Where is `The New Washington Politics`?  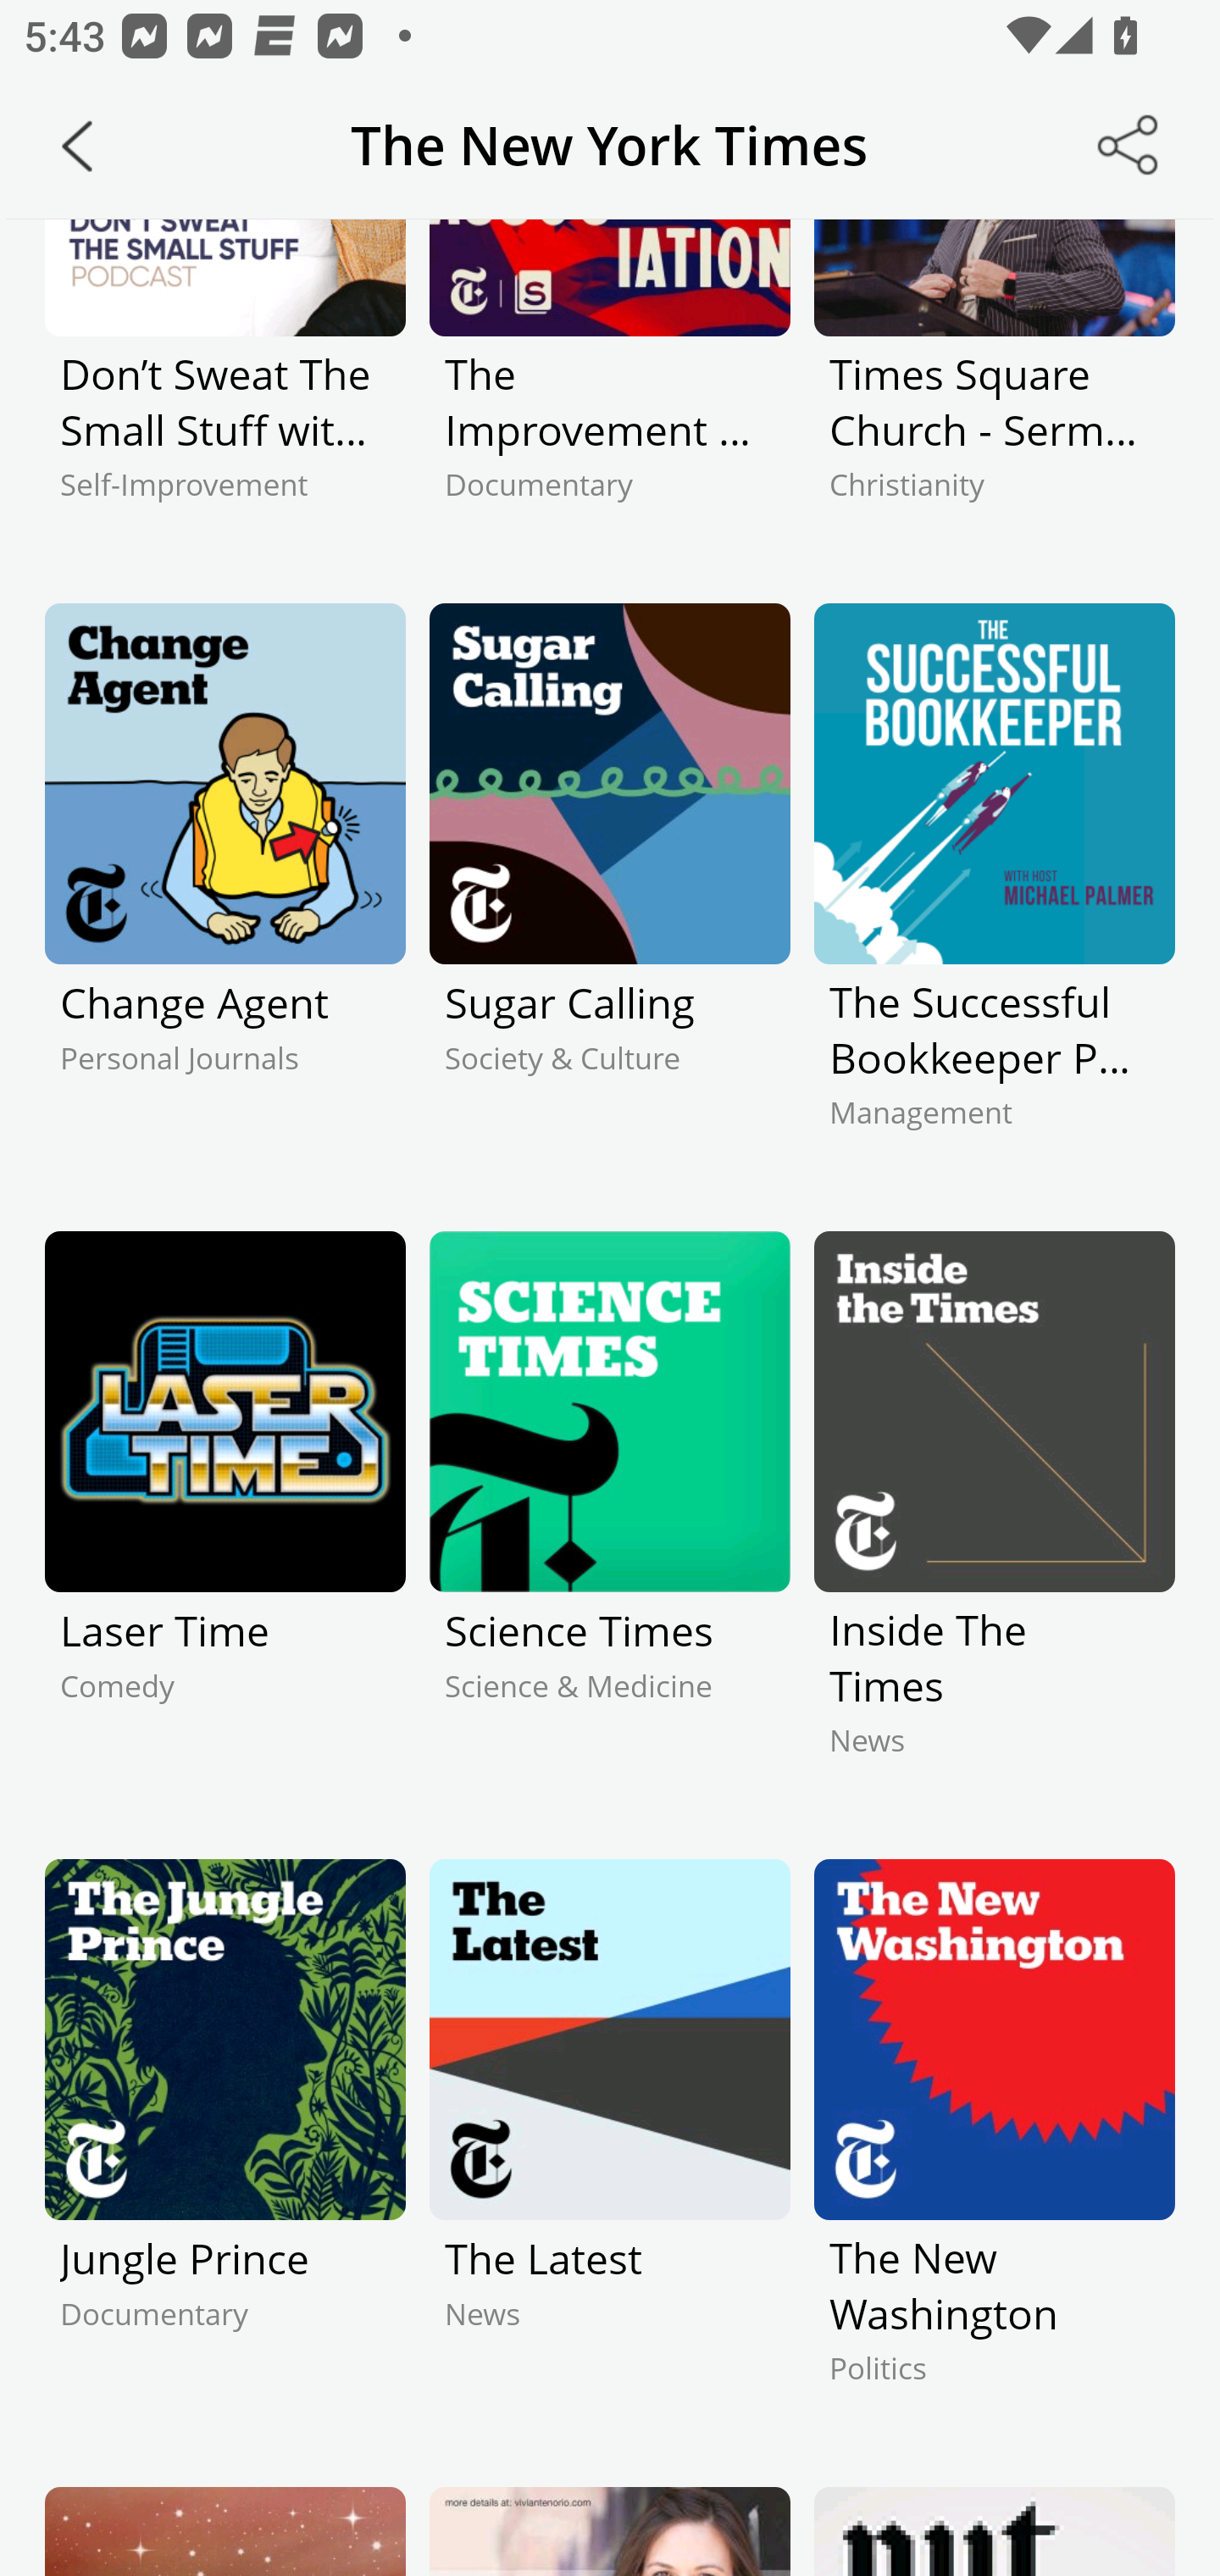
The New Washington Politics is located at coordinates (994, 2151).